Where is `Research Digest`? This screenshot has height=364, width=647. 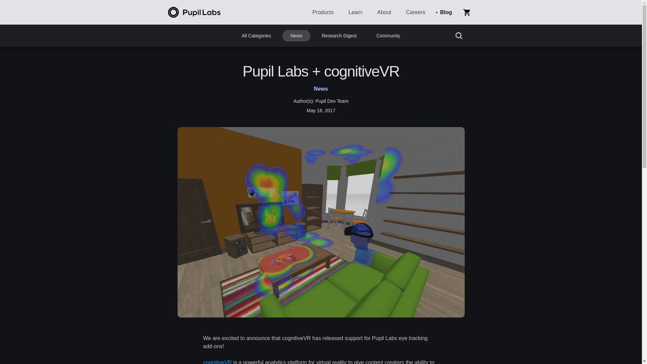 Research Digest is located at coordinates (339, 36).